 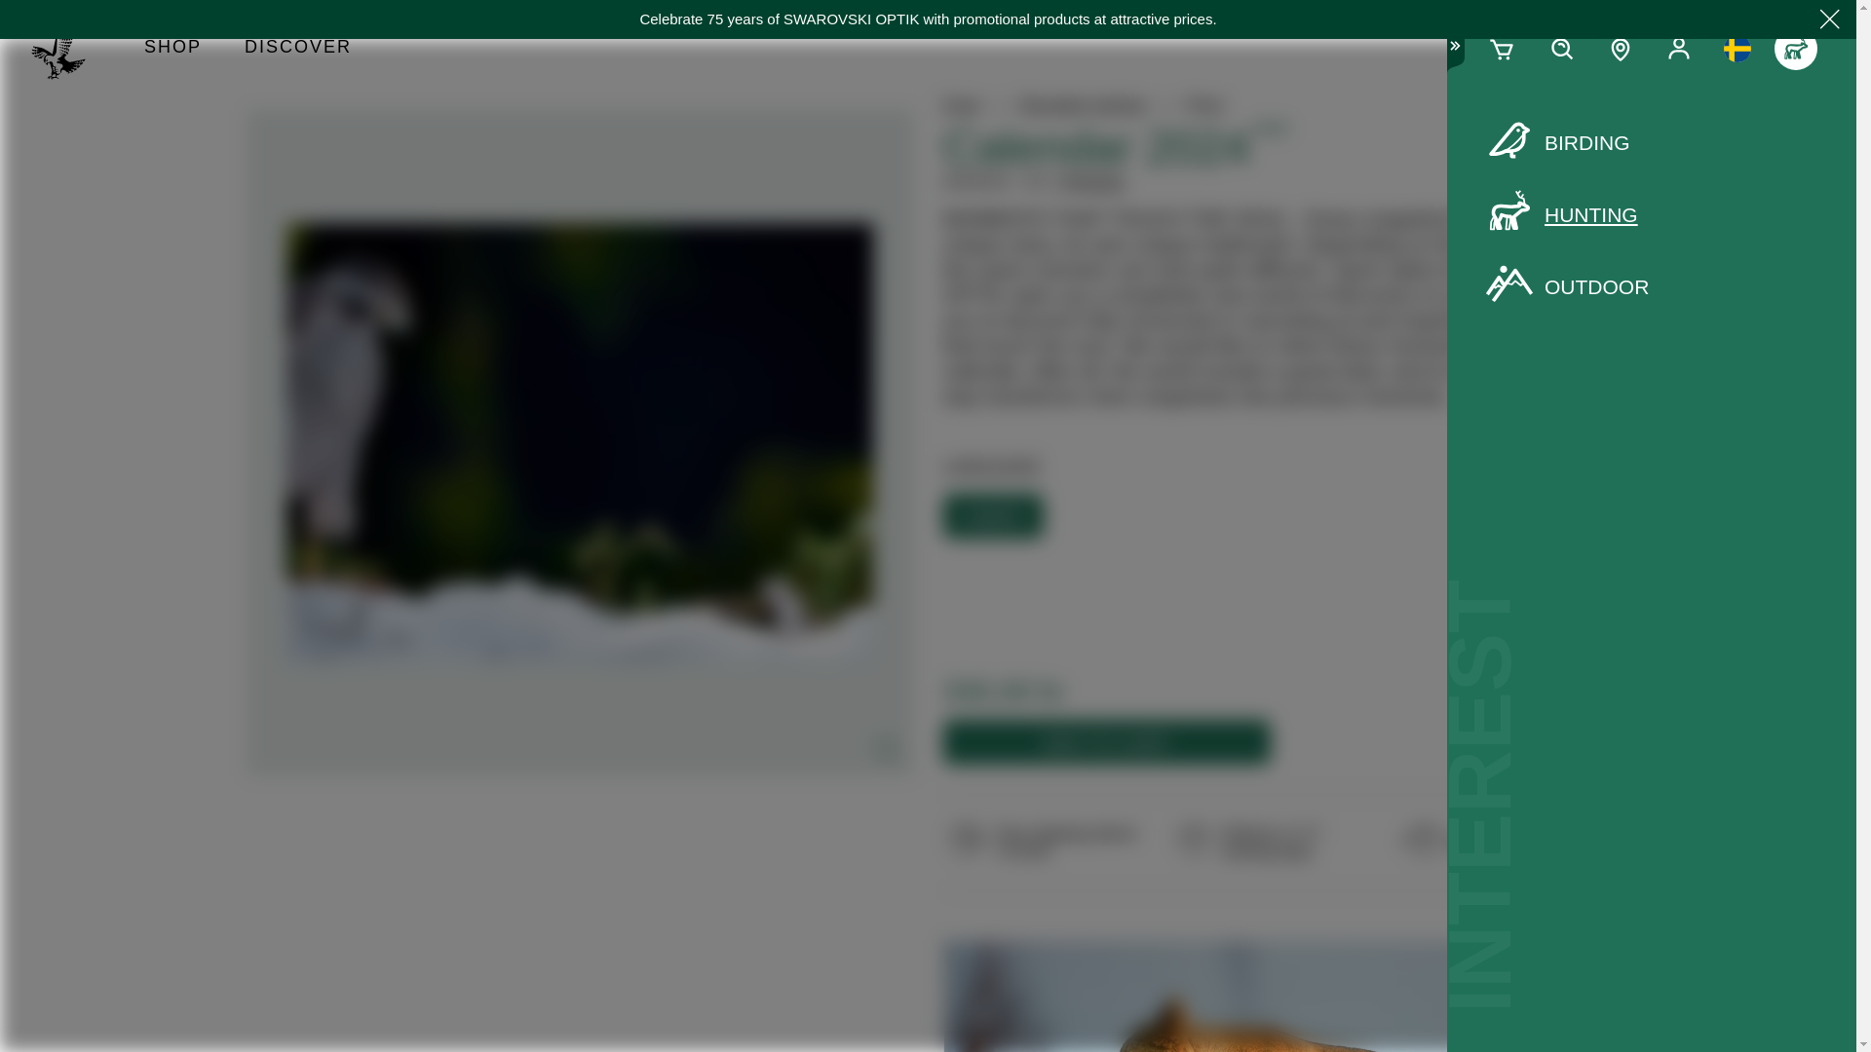 What do you see at coordinates (1651, 215) in the screenshot?
I see `HUNTING` at bounding box center [1651, 215].